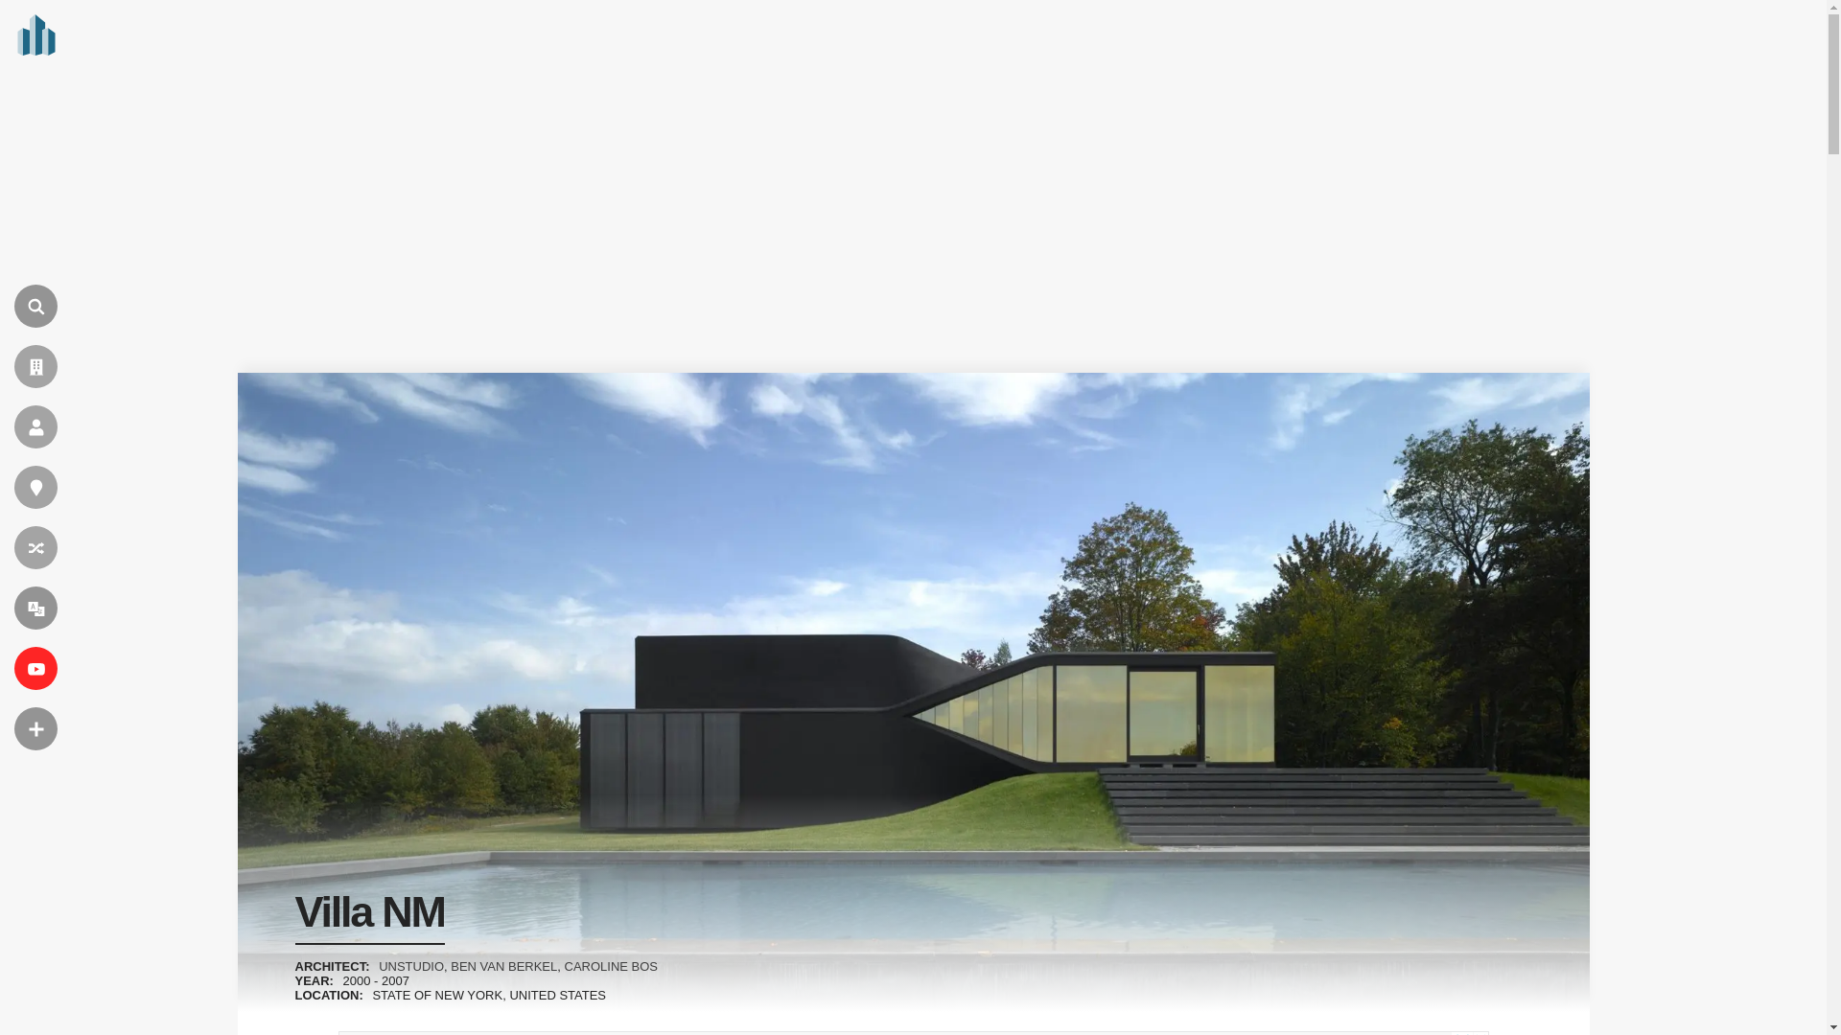  Describe the element at coordinates (504, 966) in the screenshot. I see `BEN VAN BERKEL` at that location.